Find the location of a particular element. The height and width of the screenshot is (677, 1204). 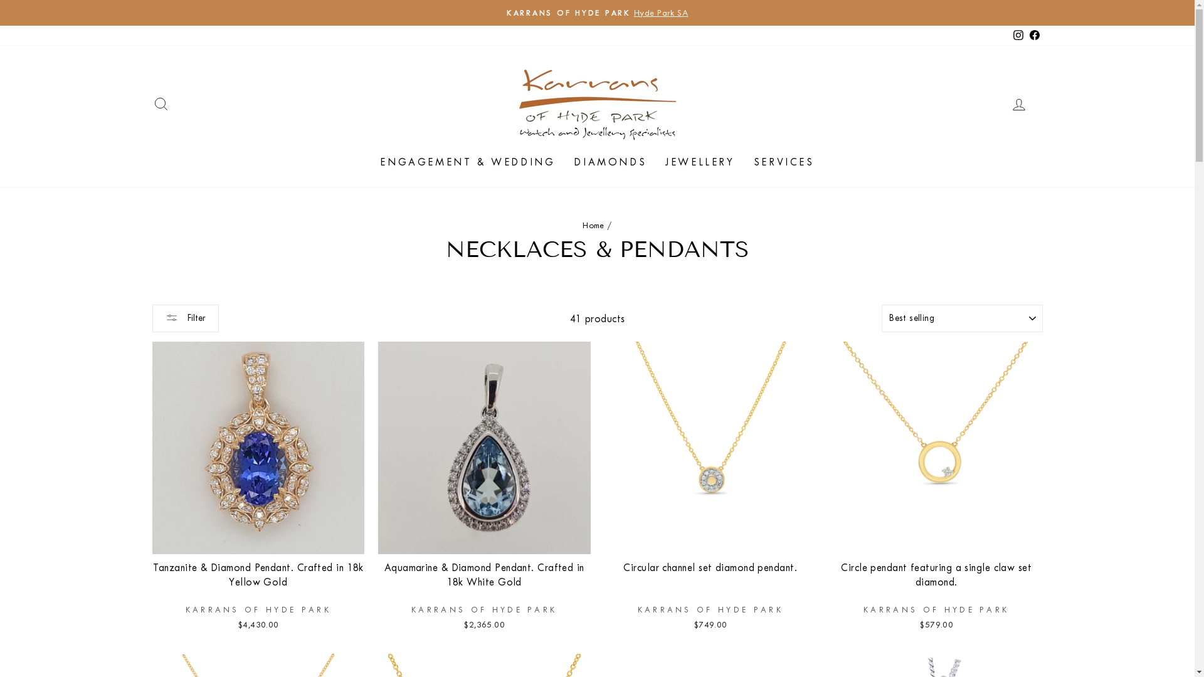

SERVICES is located at coordinates (784, 162).